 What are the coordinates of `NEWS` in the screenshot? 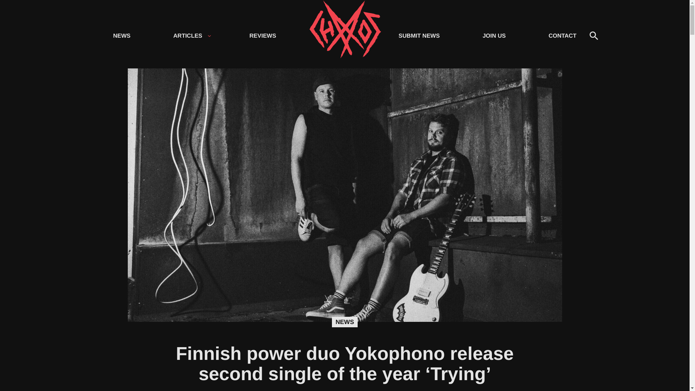 It's located at (122, 35).